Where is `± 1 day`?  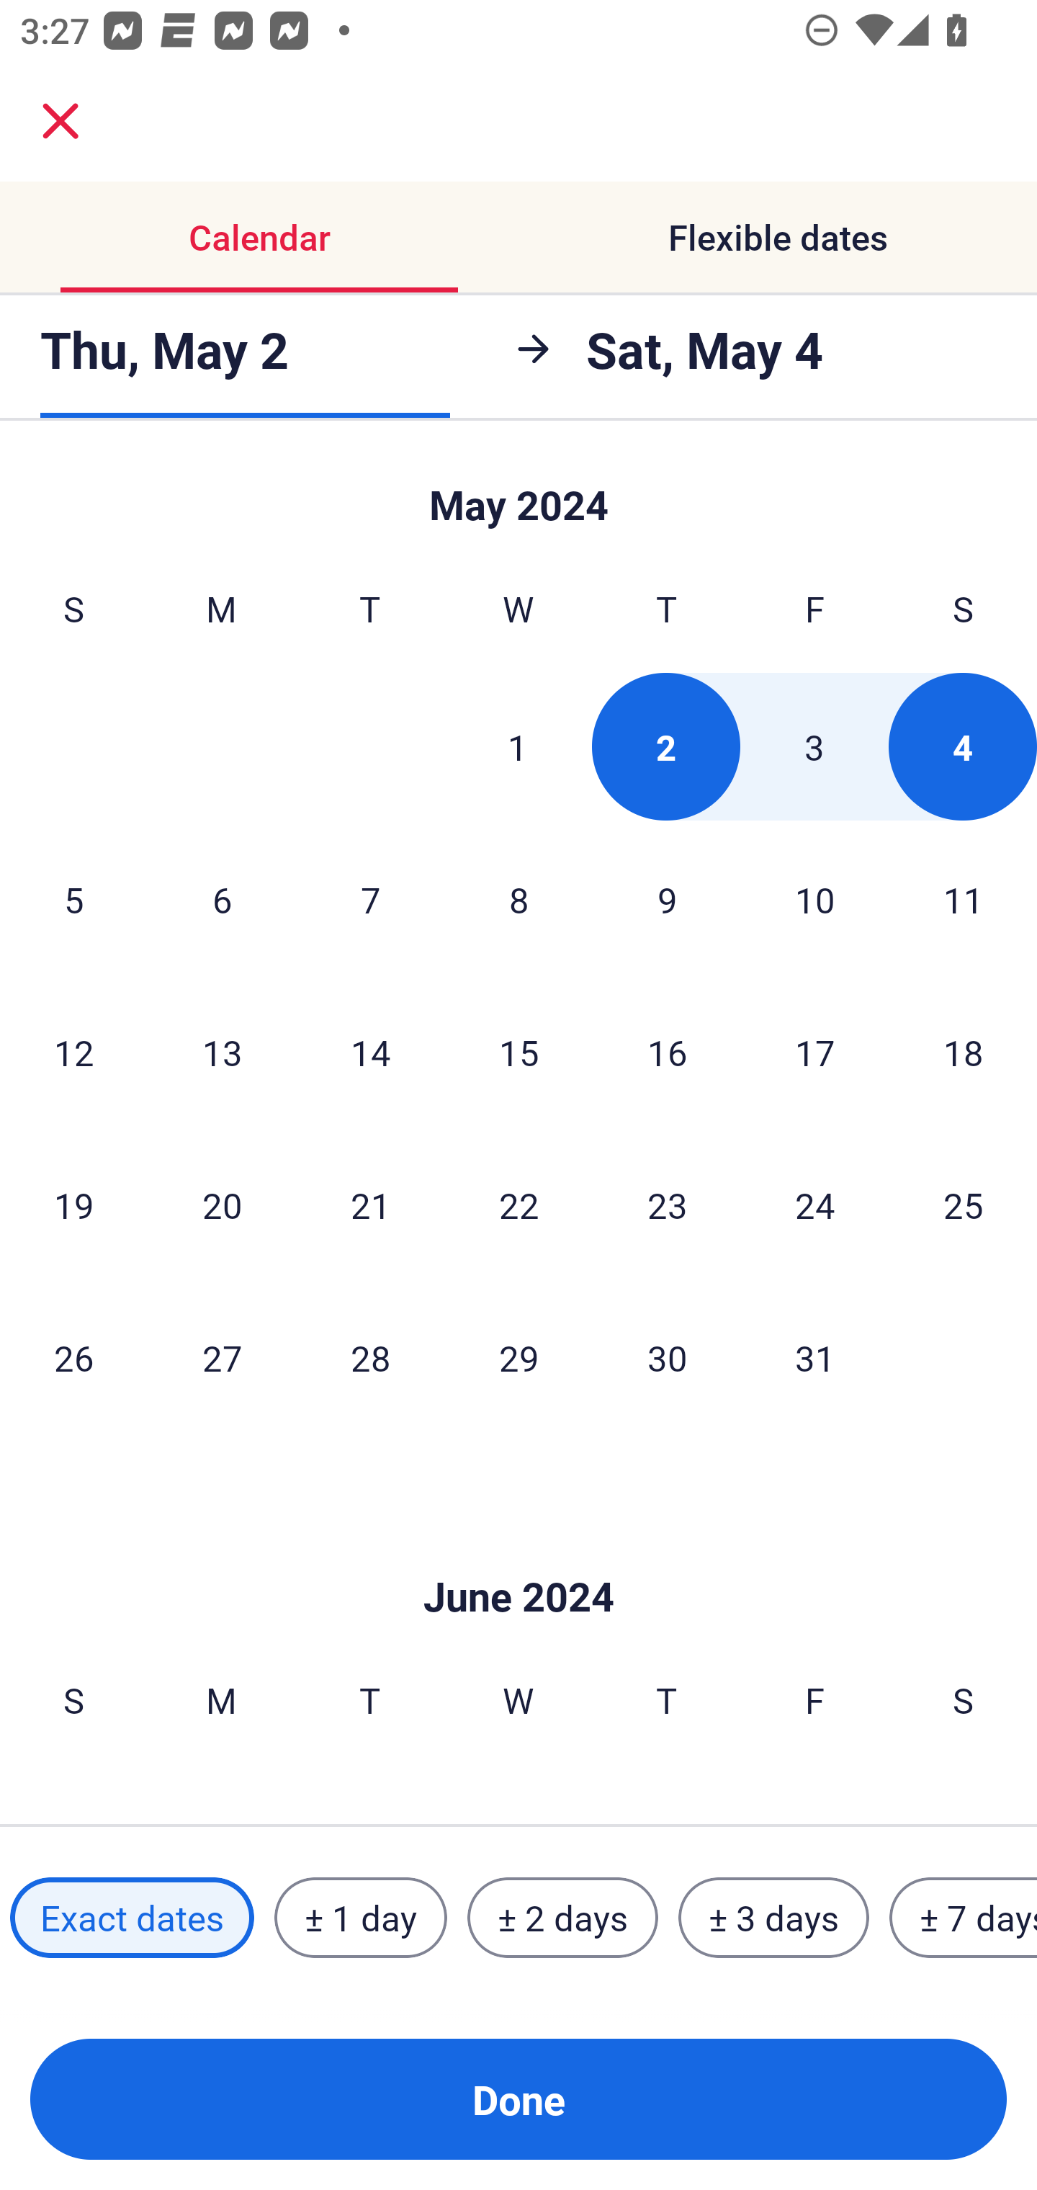
± 1 day is located at coordinates (360, 1917).